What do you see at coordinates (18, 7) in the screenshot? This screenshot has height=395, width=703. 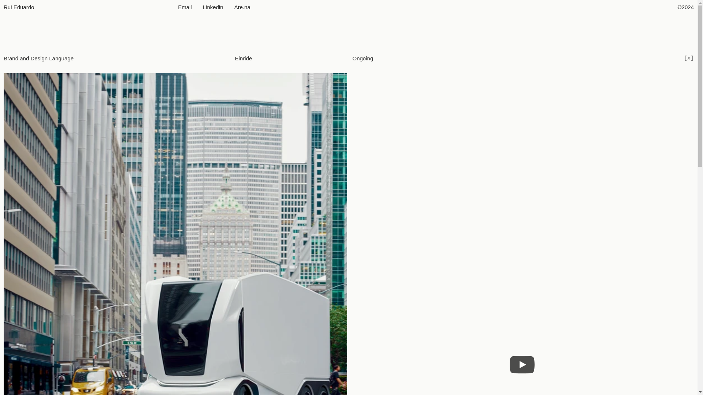 I see `Rui Eduardo` at bounding box center [18, 7].